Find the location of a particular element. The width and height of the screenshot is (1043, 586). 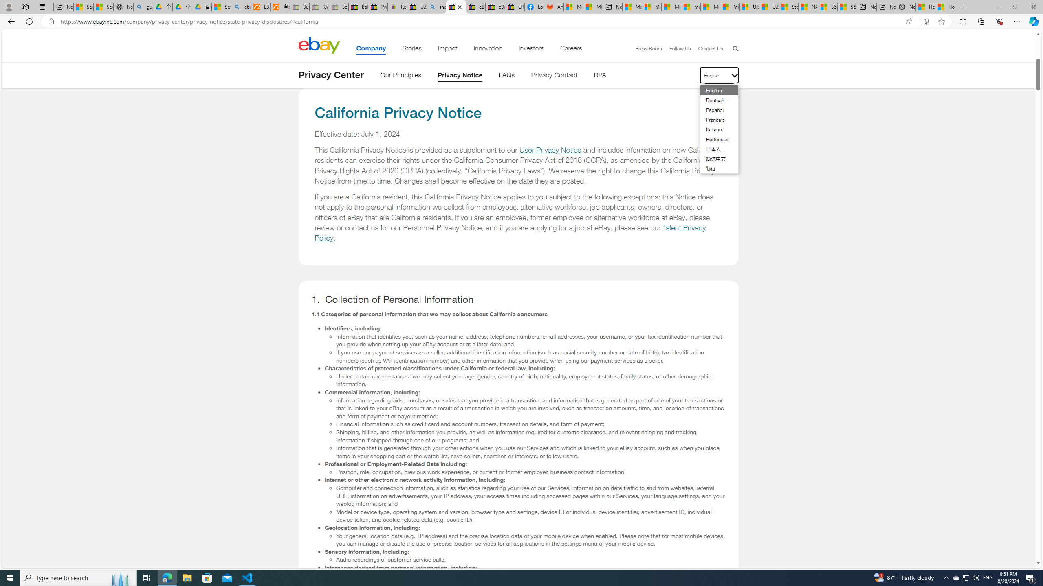

How to Use a Monitor With Your Closed Laptop is located at coordinates (945, 7).